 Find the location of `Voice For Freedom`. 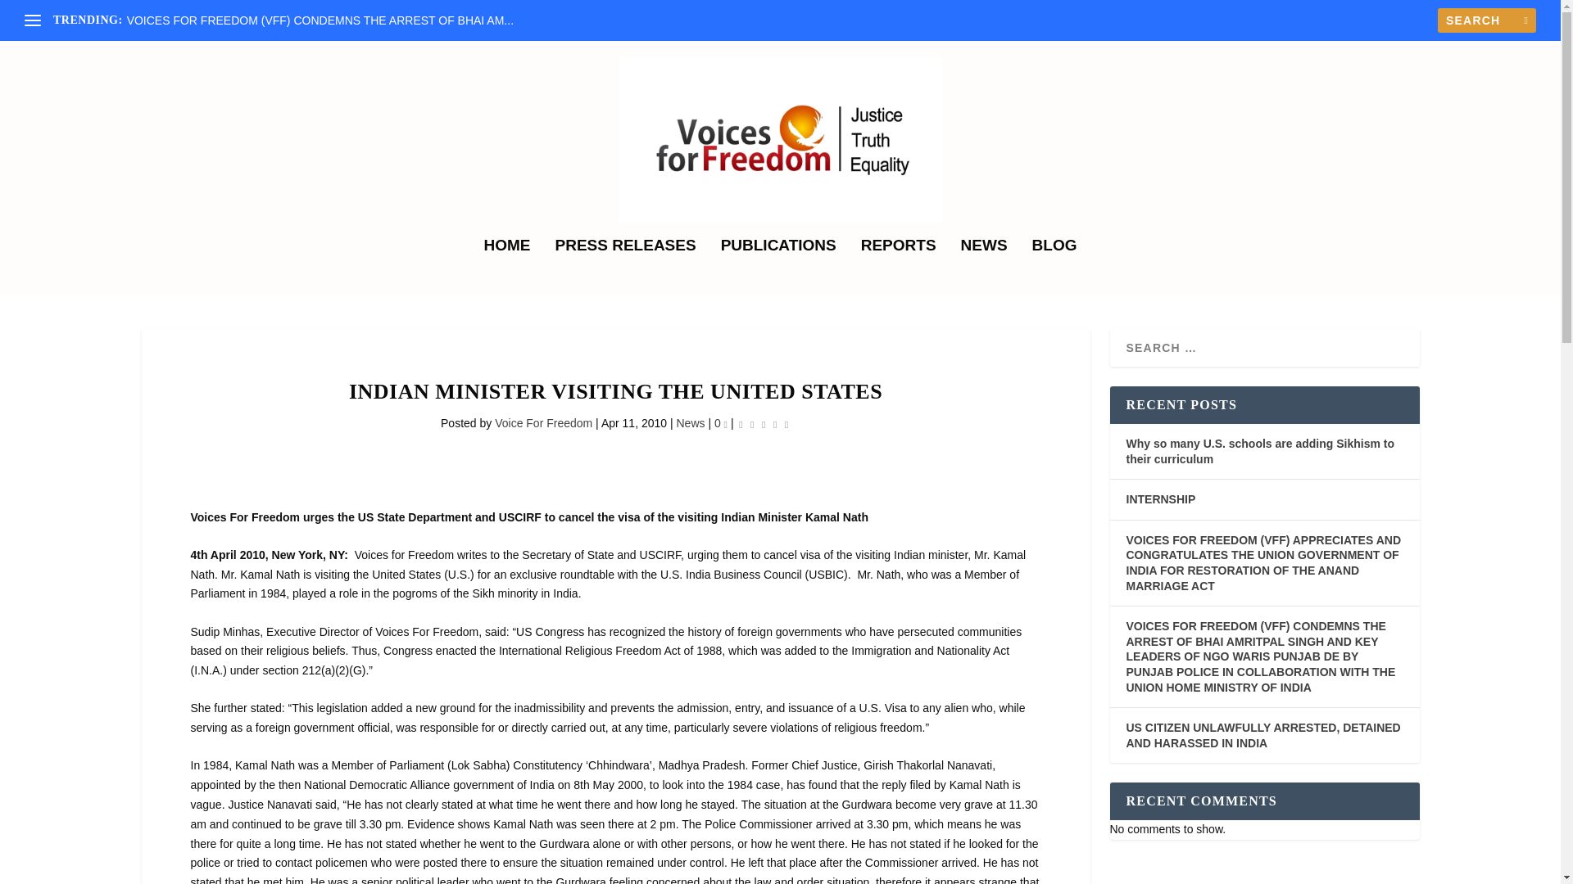

Voice For Freedom is located at coordinates (544, 422).